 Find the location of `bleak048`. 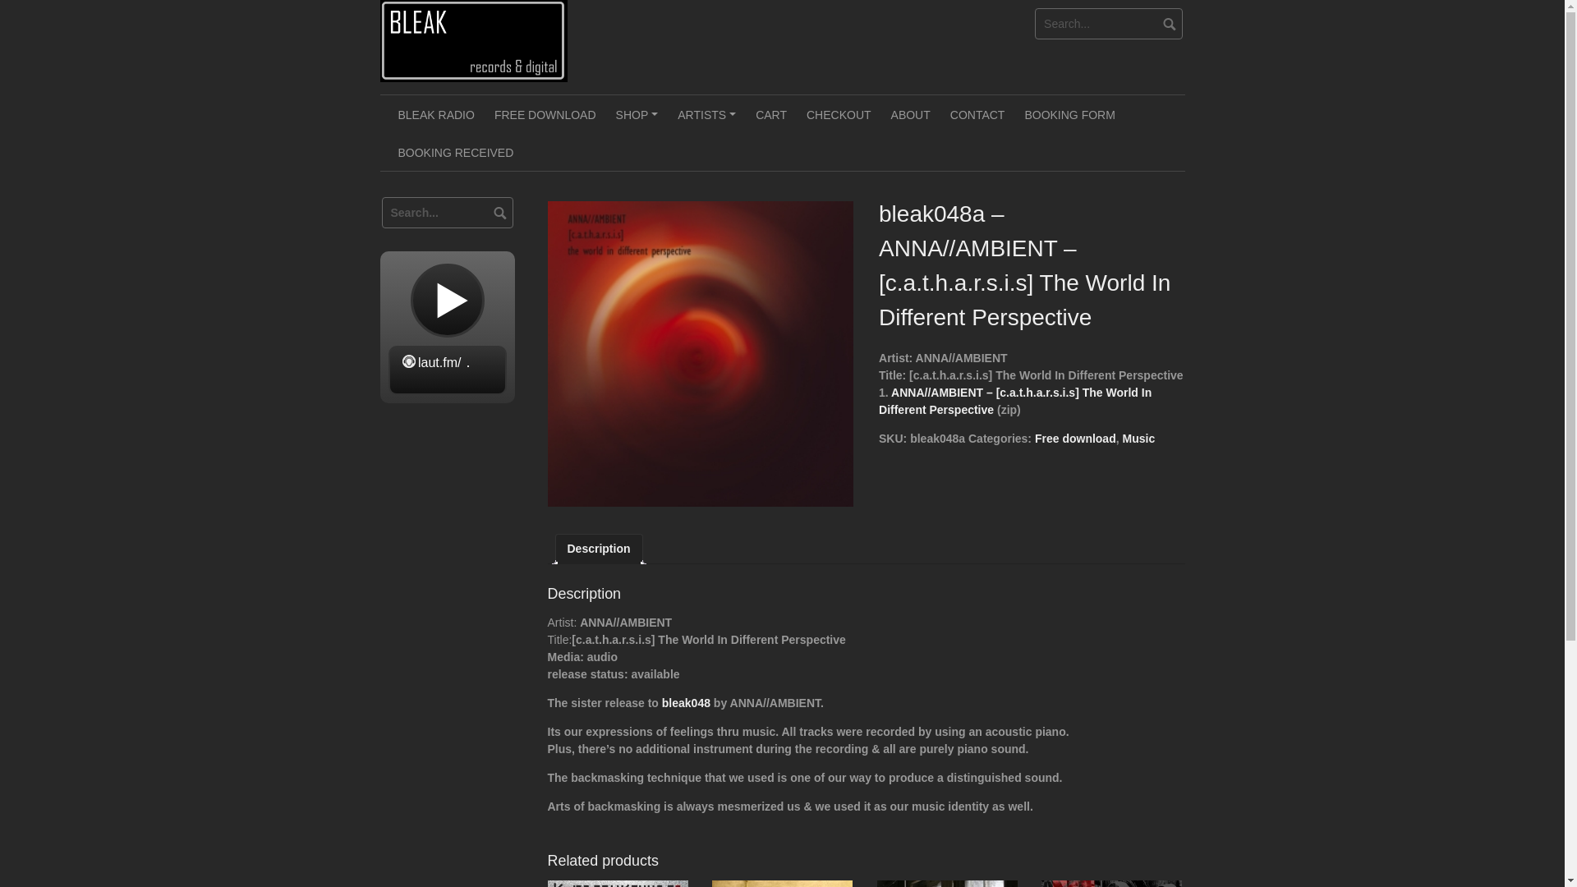

bleak048 is located at coordinates (687, 703).